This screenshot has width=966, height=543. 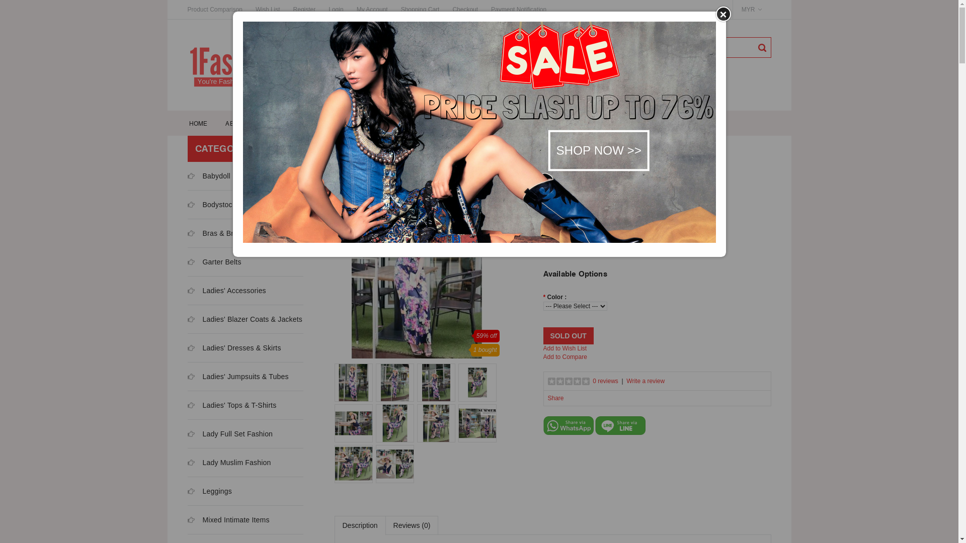 What do you see at coordinates (436, 383) in the screenshot?
I see `Fashion Bohemian Floral Design Long Maxi Dress` at bounding box center [436, 383].